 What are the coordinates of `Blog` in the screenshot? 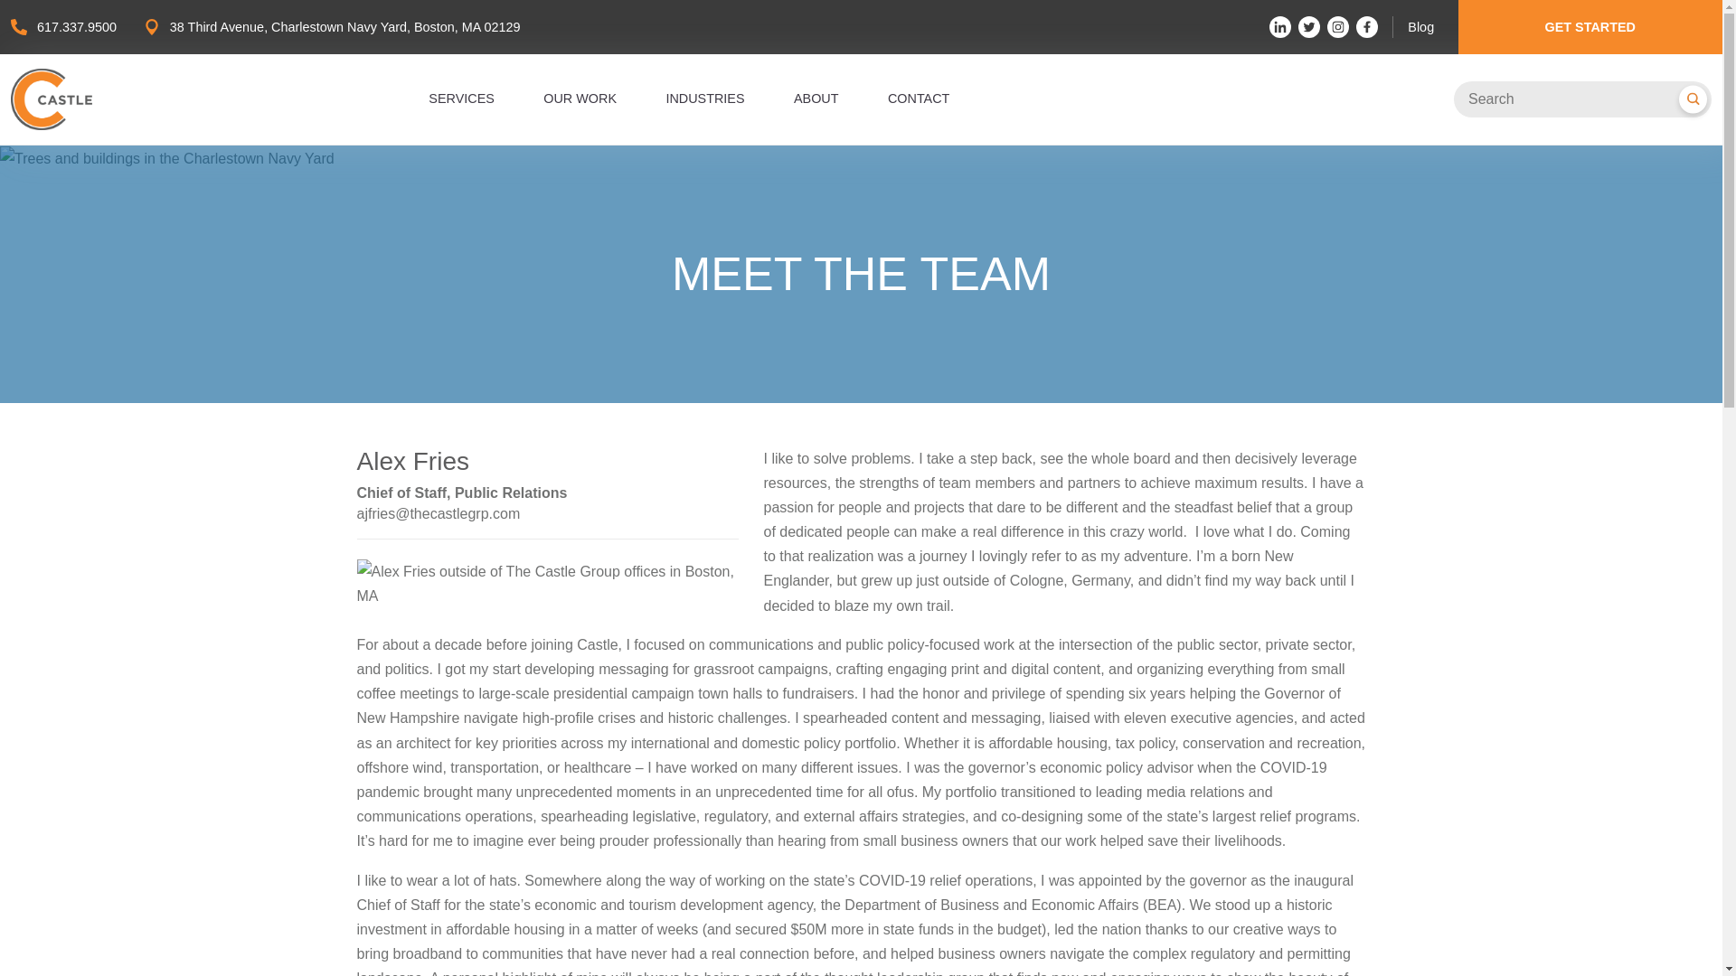 It's located at (1420, 26).